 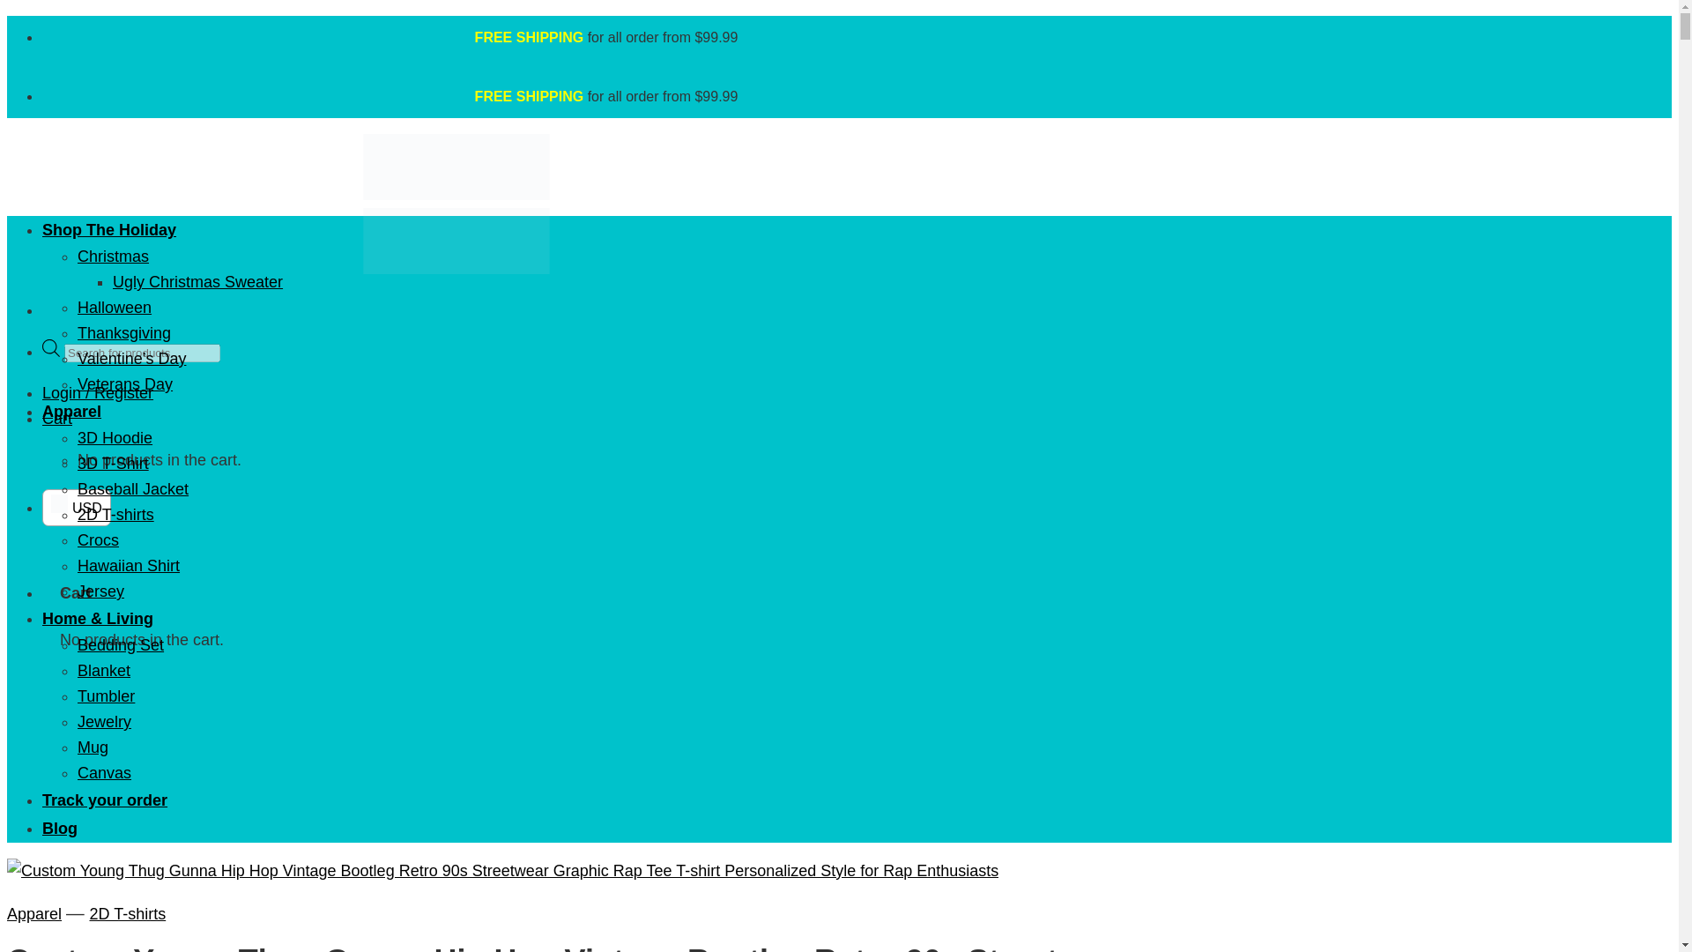 What do you see at coordinates (98, 539) in the screenshot?
I see `Crocs` at bounding box center [98, 539].